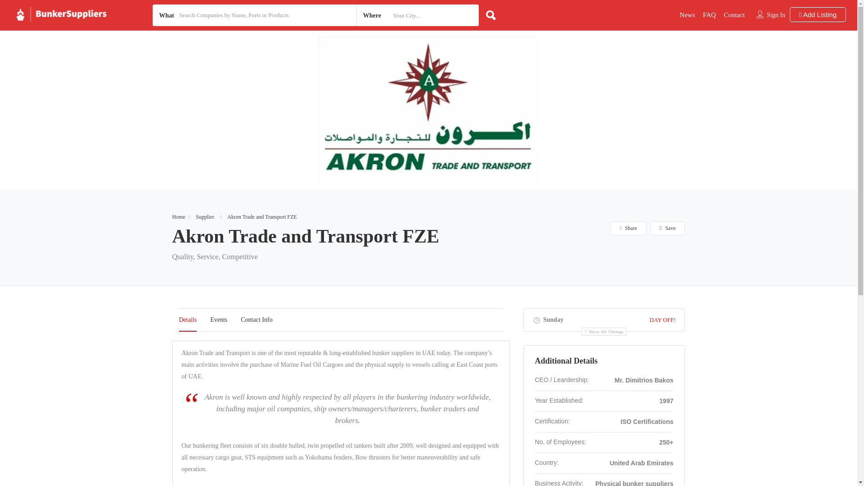 The height and width of the screenshot is (486, 864). I want to click on Supplier, so click(205, 217).